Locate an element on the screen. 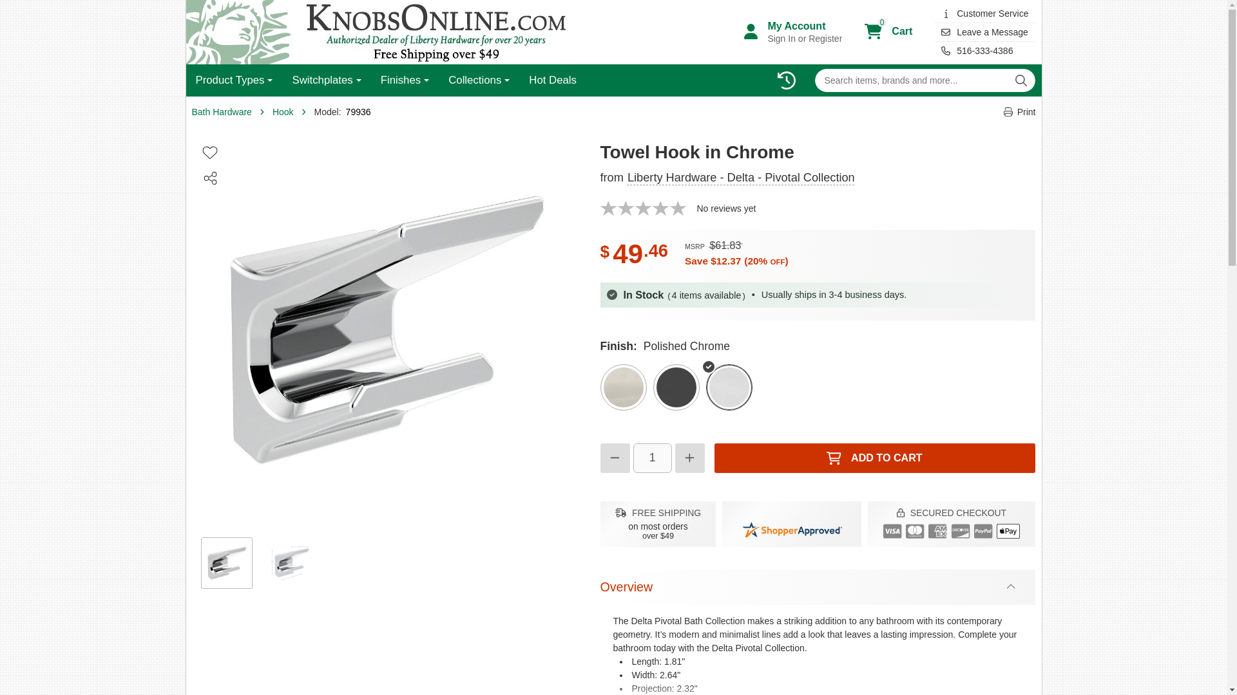 This screenshot has width=1237, height=695. 516-333-4386 is located at coordinates (984, 13).